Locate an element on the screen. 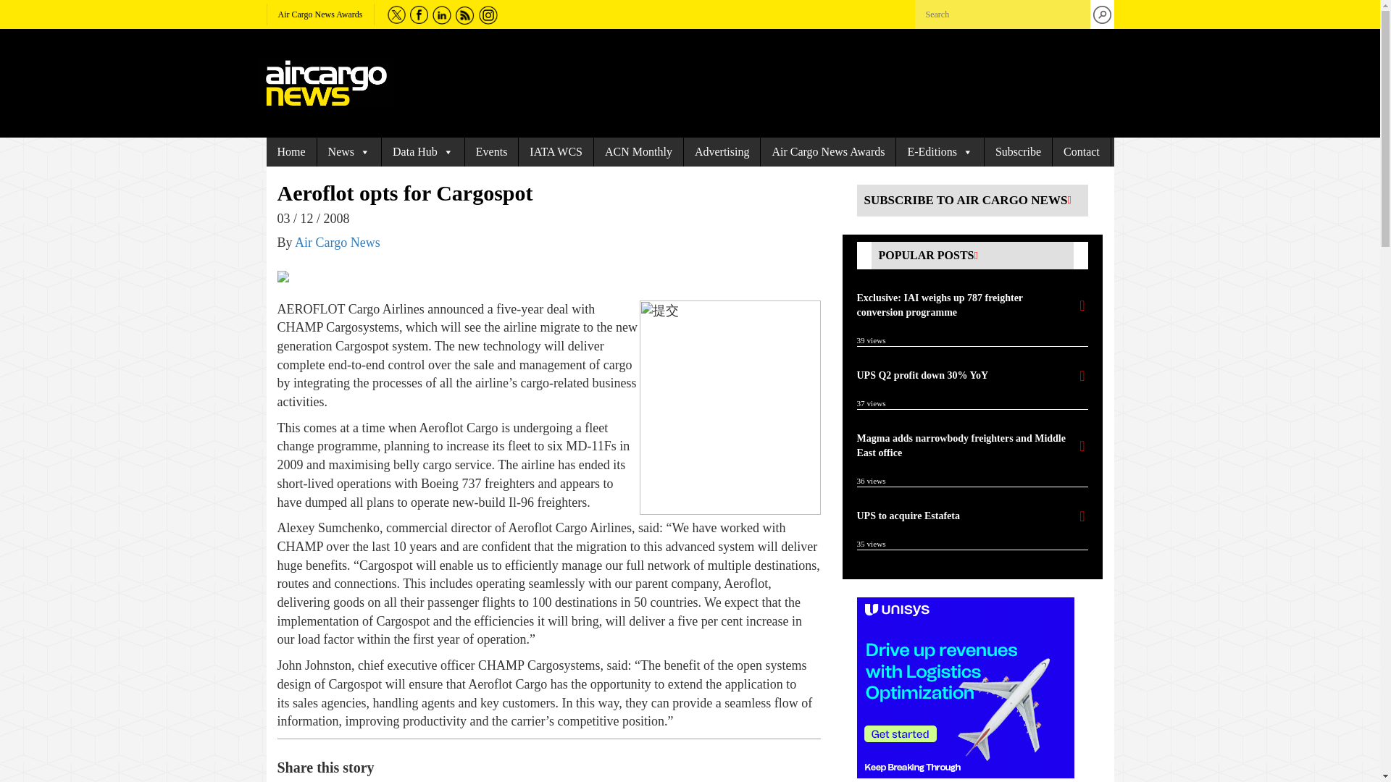 The width and height of the screenshot is (1391, 782). Home is located at coordinates (291, 152).